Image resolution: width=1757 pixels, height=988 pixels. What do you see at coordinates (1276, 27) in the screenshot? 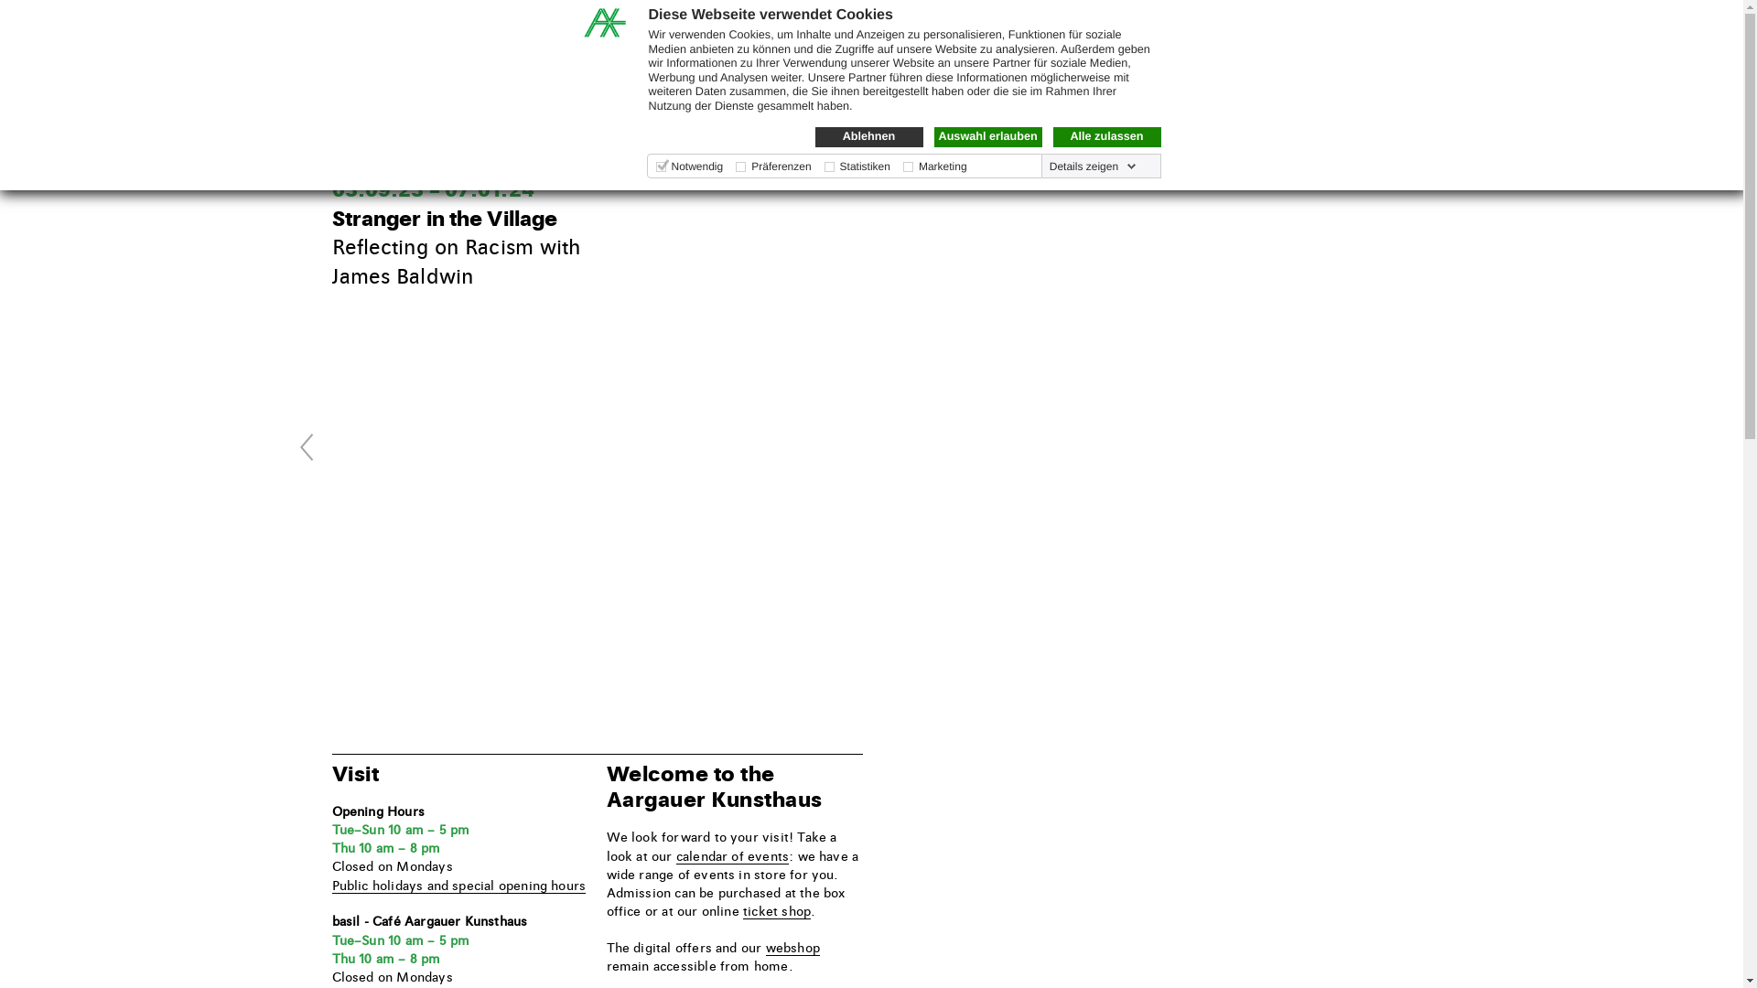
I see `E` at bounding box center [1276, 27].